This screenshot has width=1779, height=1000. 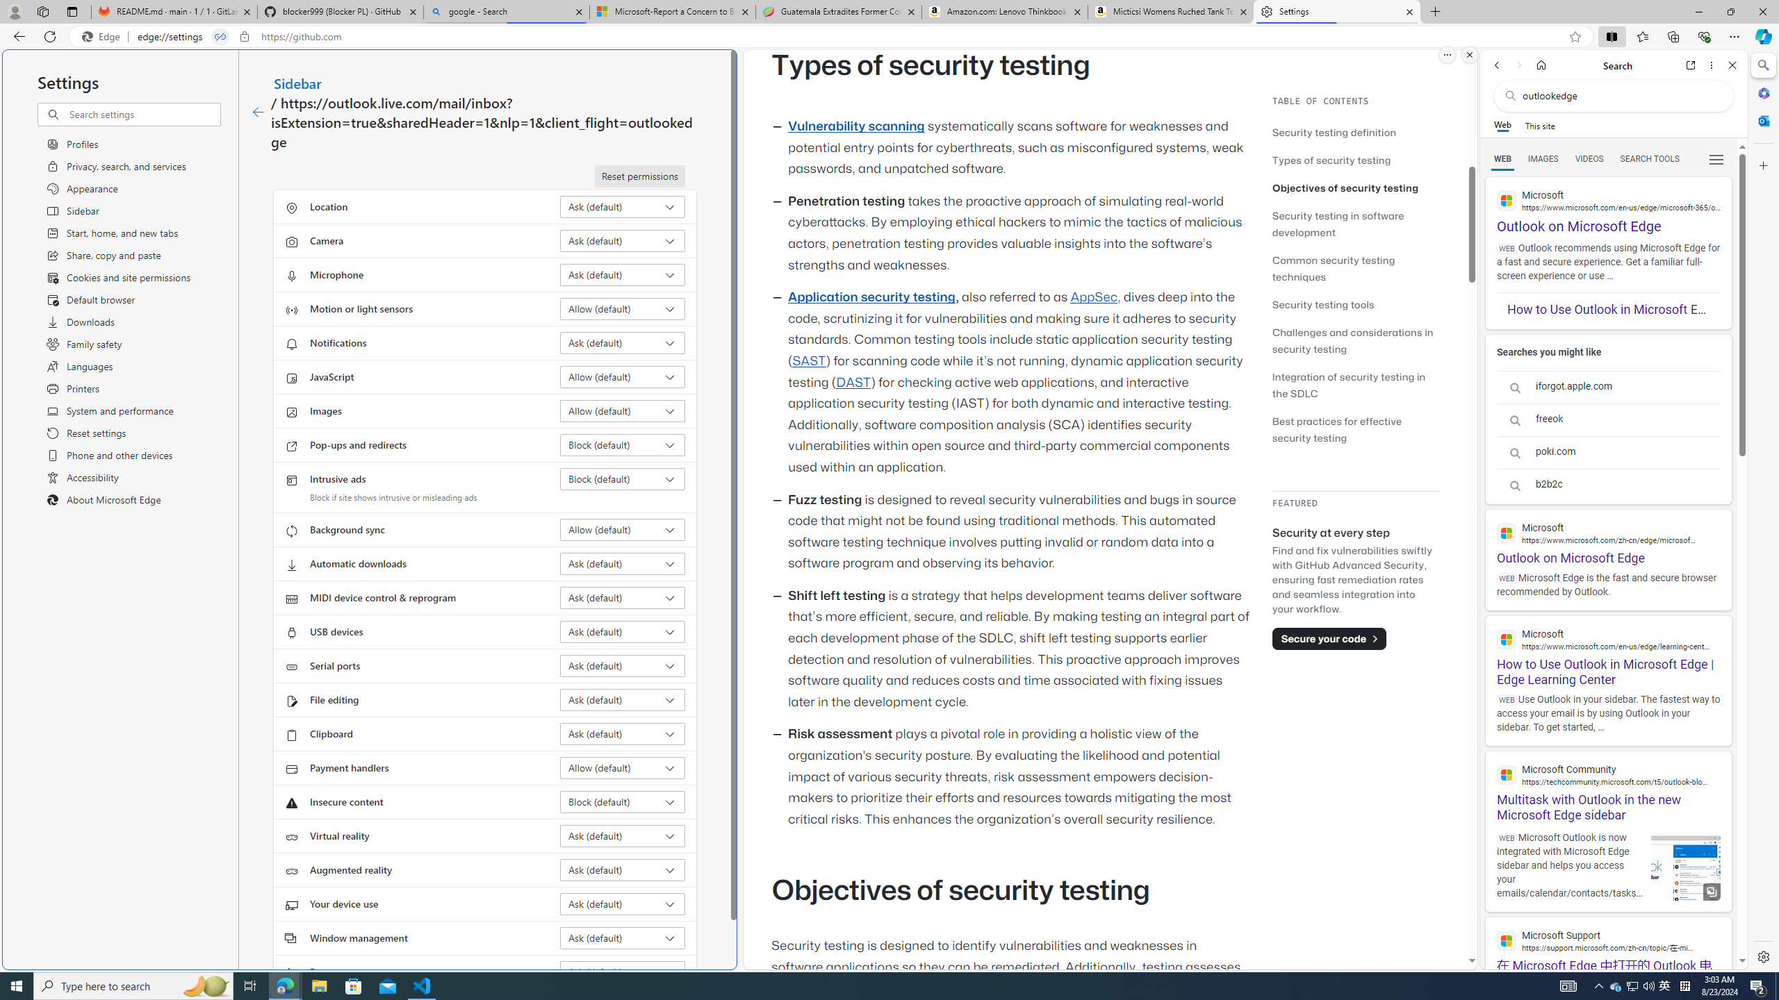 What do you see at coordinates (1352, 340) in the screenshot?
I see `Challenges and considerations in security testing` at bounding box center [1352, 340].